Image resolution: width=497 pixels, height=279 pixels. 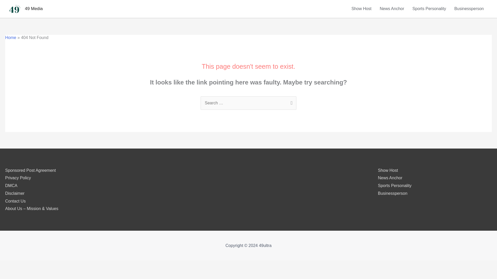 What do you see at coordinates (11, 38) in the screenshot?
I see `Home` at bounding box center [11, 38].